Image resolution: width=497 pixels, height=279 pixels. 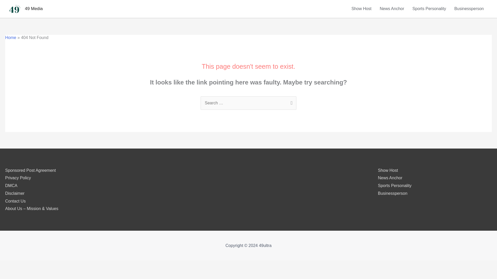 What do you see at coordinates (11, 38) in the screenshot?
I see `Home` at bounding box center [11, 38].